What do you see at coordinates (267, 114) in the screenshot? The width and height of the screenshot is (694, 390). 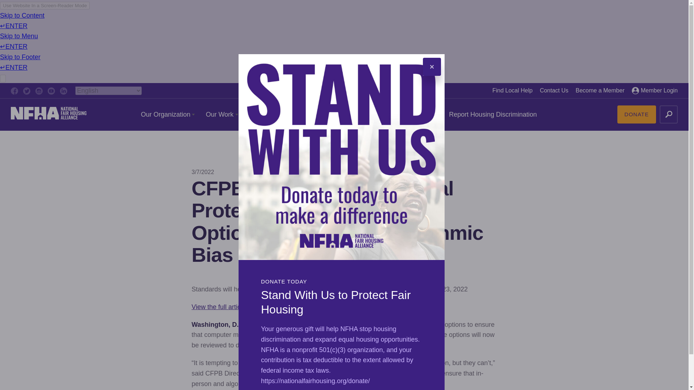 I see `Resources` at bounding box center [267, 114].